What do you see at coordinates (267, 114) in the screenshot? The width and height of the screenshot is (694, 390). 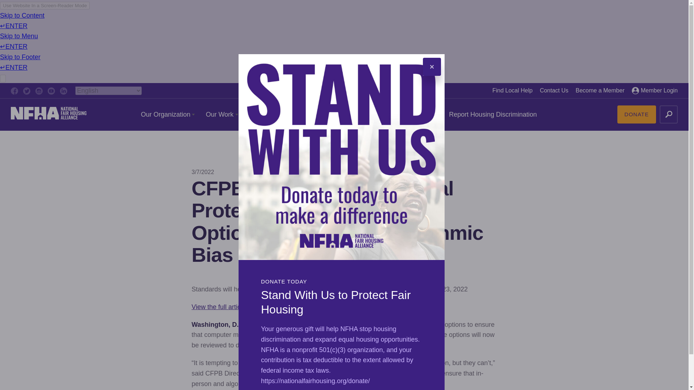 I see `Resources` at bounding box center [267, 114].